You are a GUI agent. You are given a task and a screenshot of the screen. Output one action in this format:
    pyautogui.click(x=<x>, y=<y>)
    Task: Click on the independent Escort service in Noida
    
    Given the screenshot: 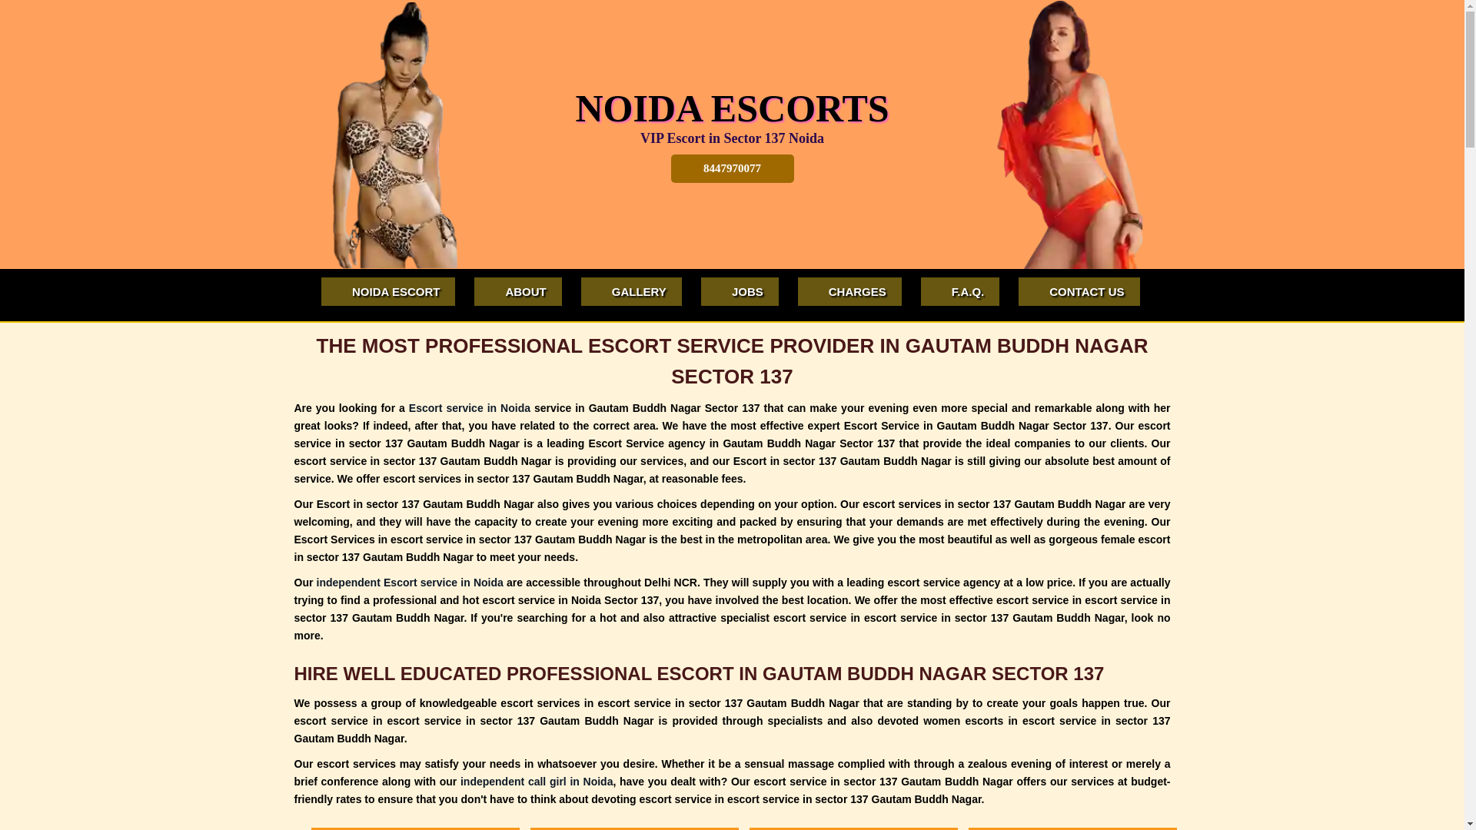 What is the action you would take?
    pyautogui.click(x=411, y=583)
    